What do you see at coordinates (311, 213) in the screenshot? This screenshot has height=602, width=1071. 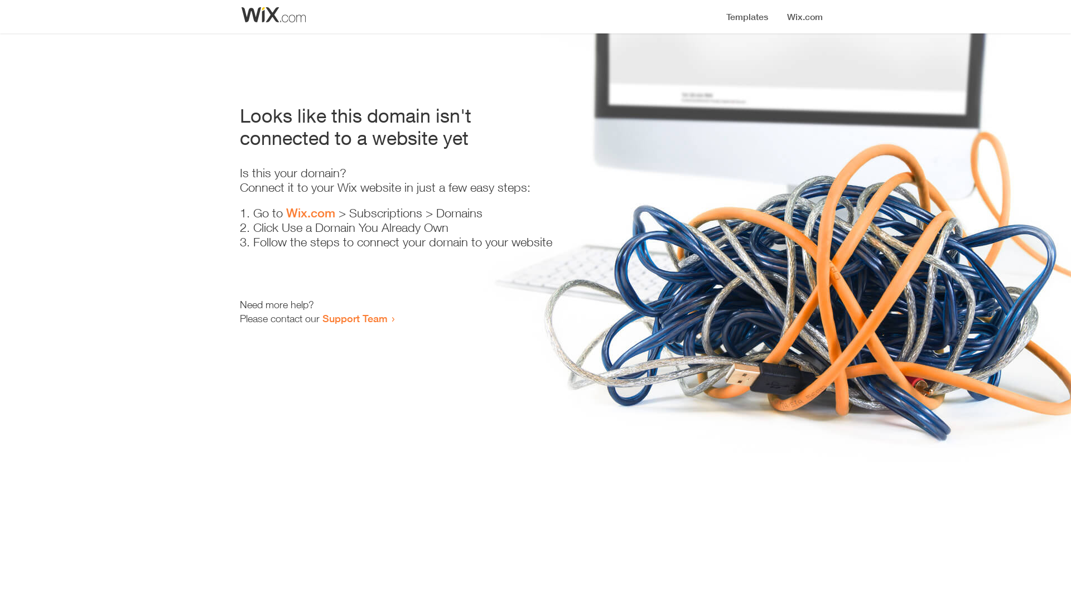 I see `Wix.com` at bounding box center [311, 213].